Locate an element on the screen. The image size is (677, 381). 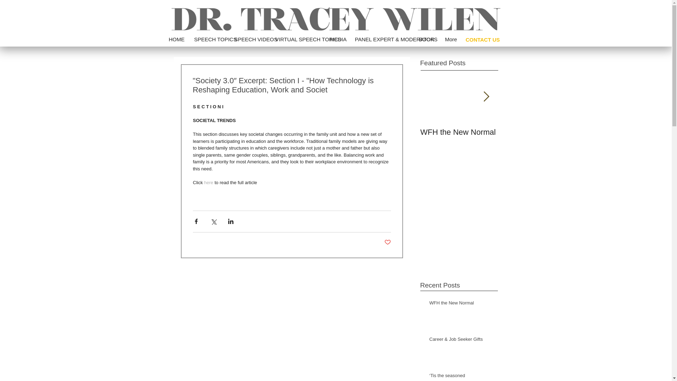
VIRTUAL SPEECH TOPICS is located at coordinates (298, 40).